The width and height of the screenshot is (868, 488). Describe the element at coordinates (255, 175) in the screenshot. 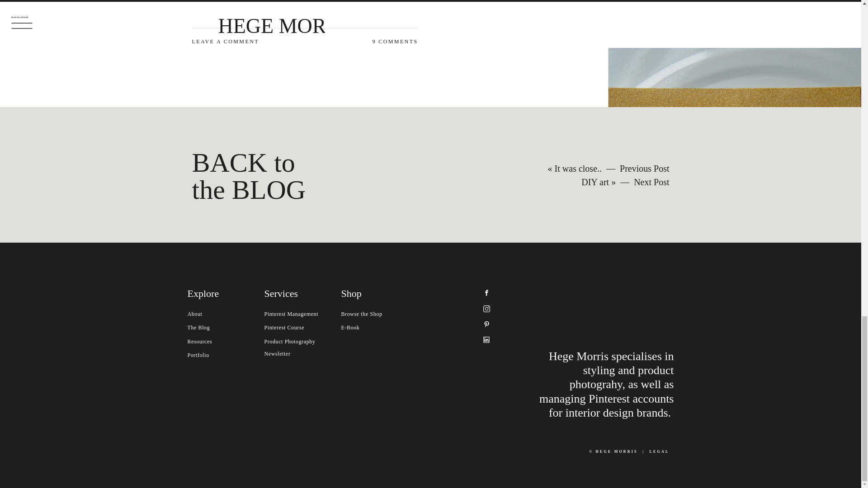

I see `LEGAL` at that location.